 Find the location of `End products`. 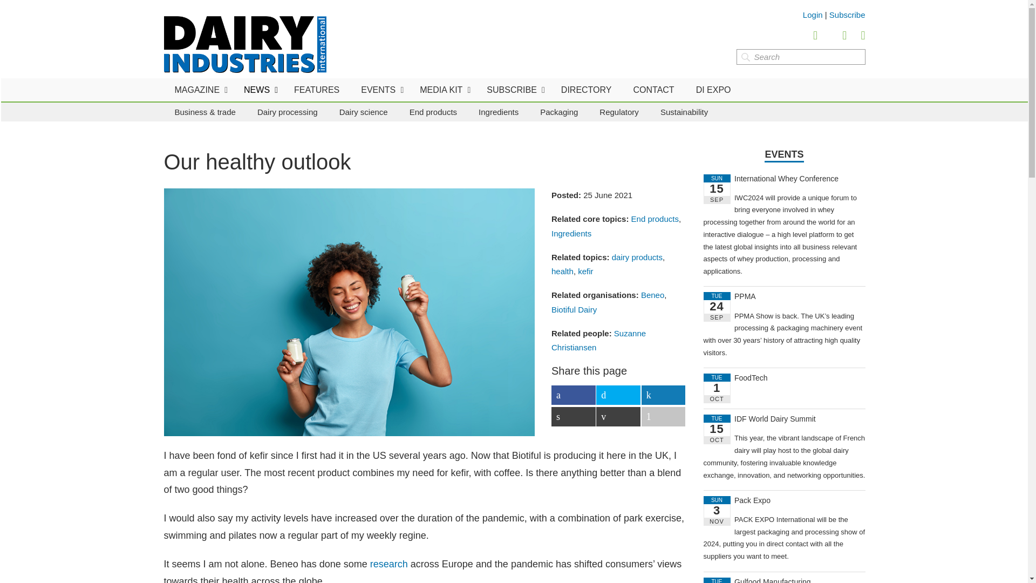

End products is located at coordinates (433, 112).